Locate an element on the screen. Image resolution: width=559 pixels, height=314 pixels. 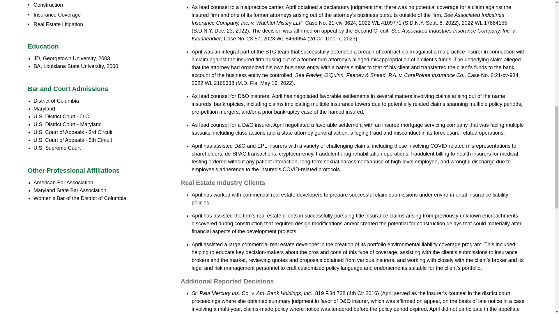
Read more about Construction is located at coordinates (48, 5).